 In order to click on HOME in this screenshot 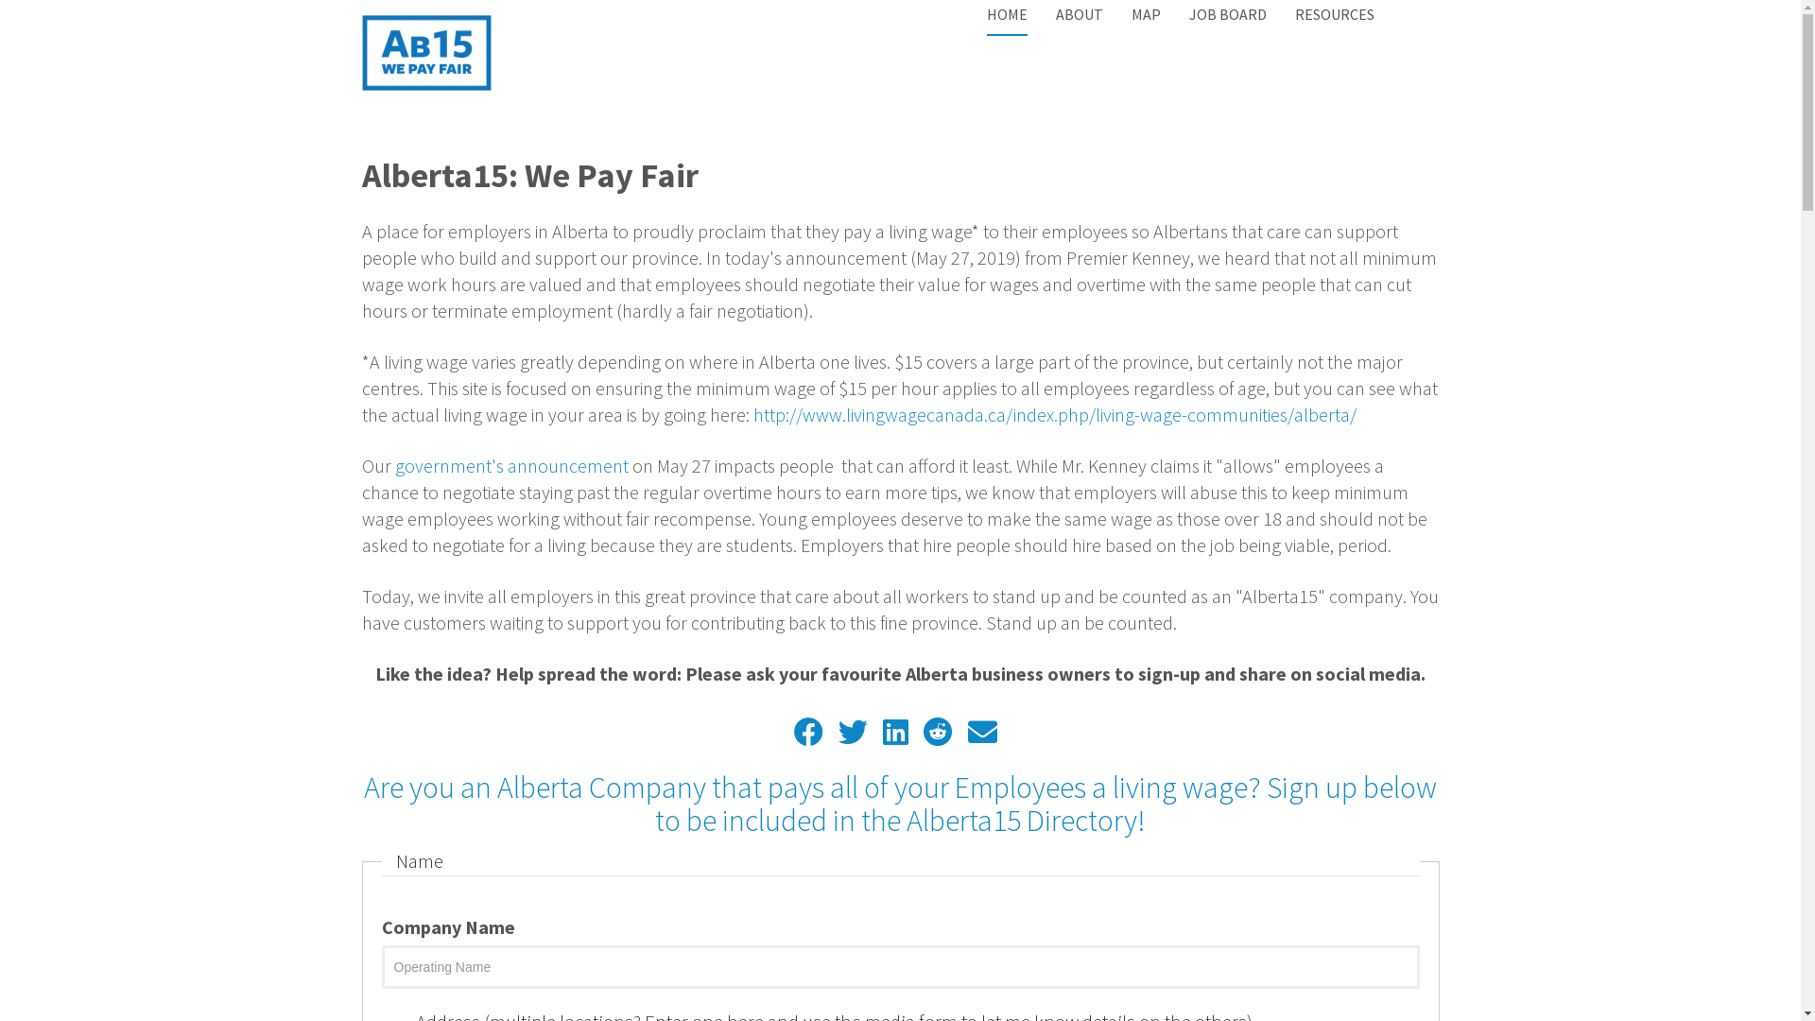, I will do `click(1008, 20)`.